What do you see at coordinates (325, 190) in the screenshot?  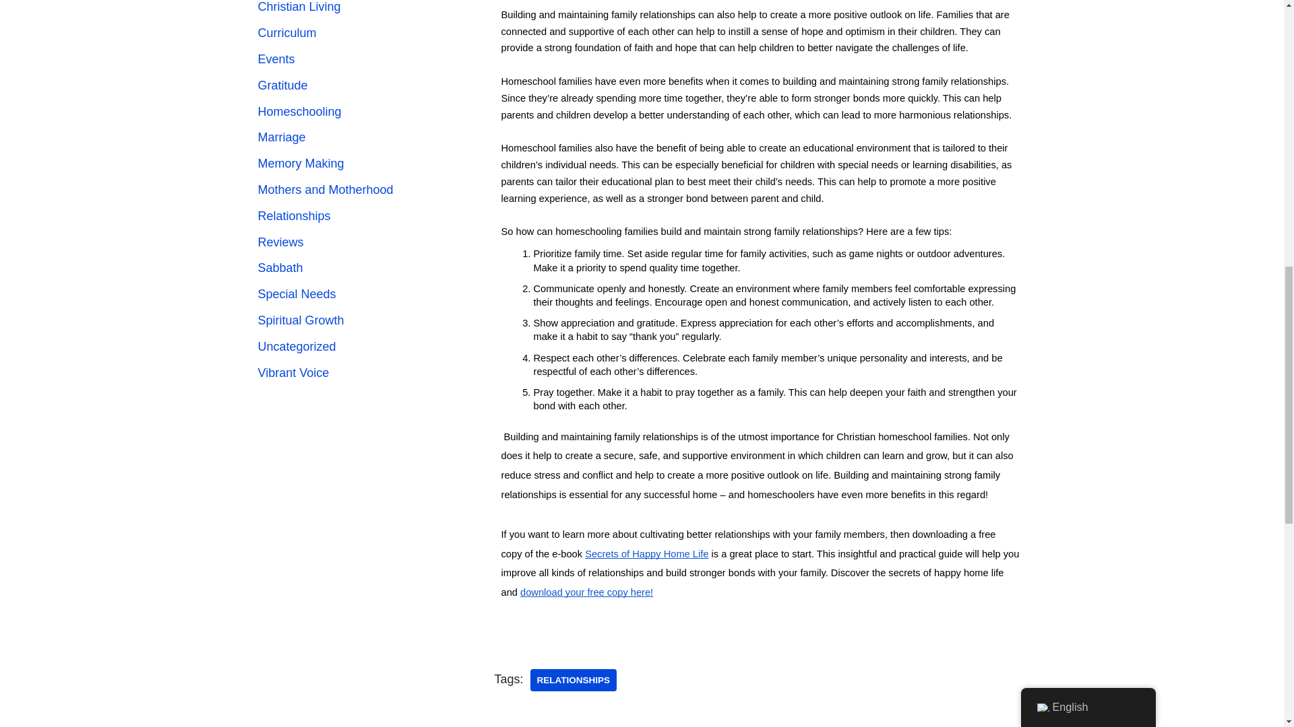 I see `Mothers and Motherhood` at bounding box center [325, 190].